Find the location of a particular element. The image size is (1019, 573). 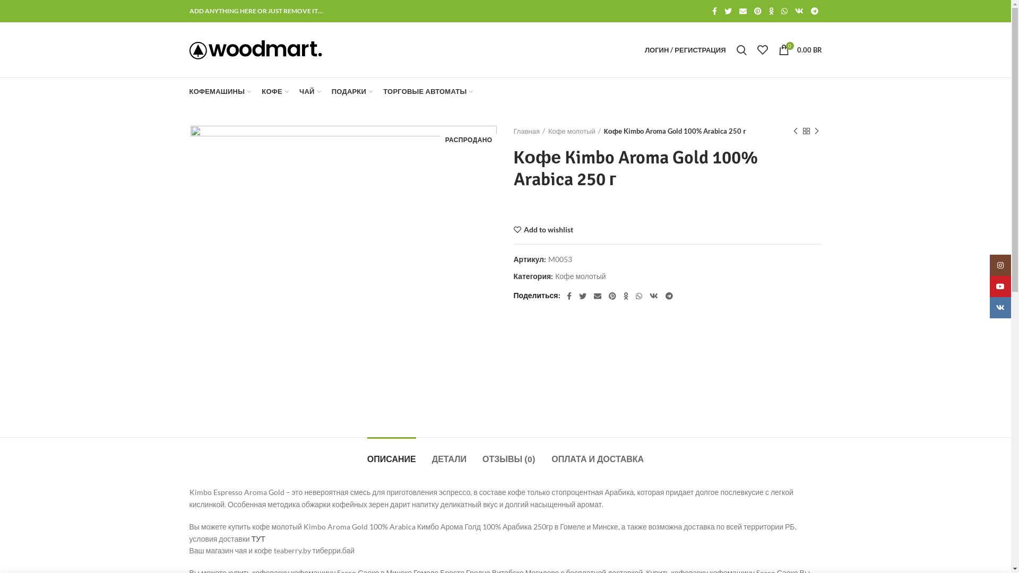

WhatsApp is located at coordinates (784, 11).